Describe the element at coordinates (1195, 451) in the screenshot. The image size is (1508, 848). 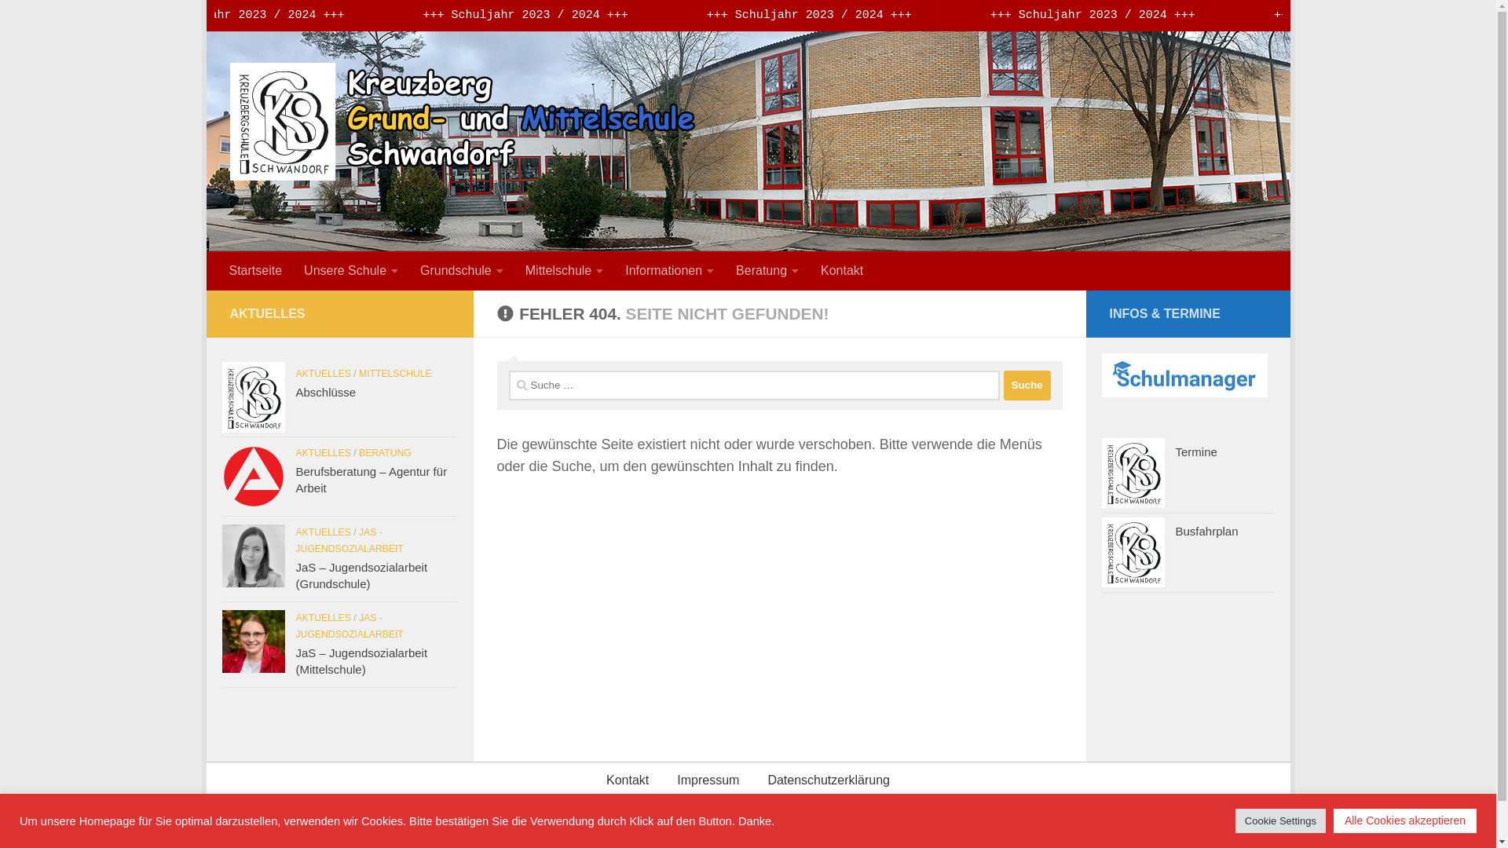
I see `Termine` at that location.